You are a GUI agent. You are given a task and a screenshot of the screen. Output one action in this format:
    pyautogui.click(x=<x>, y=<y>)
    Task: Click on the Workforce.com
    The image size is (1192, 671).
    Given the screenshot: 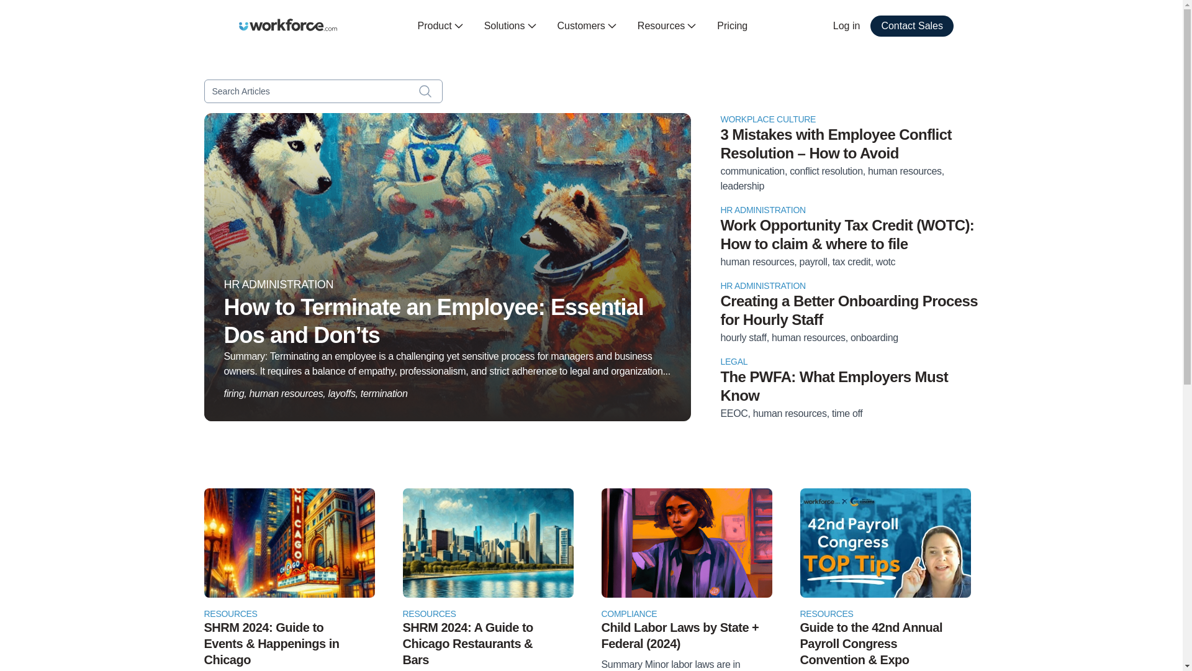 What is the action you would take?
    pyautogui.click(x=288, y=25)
    